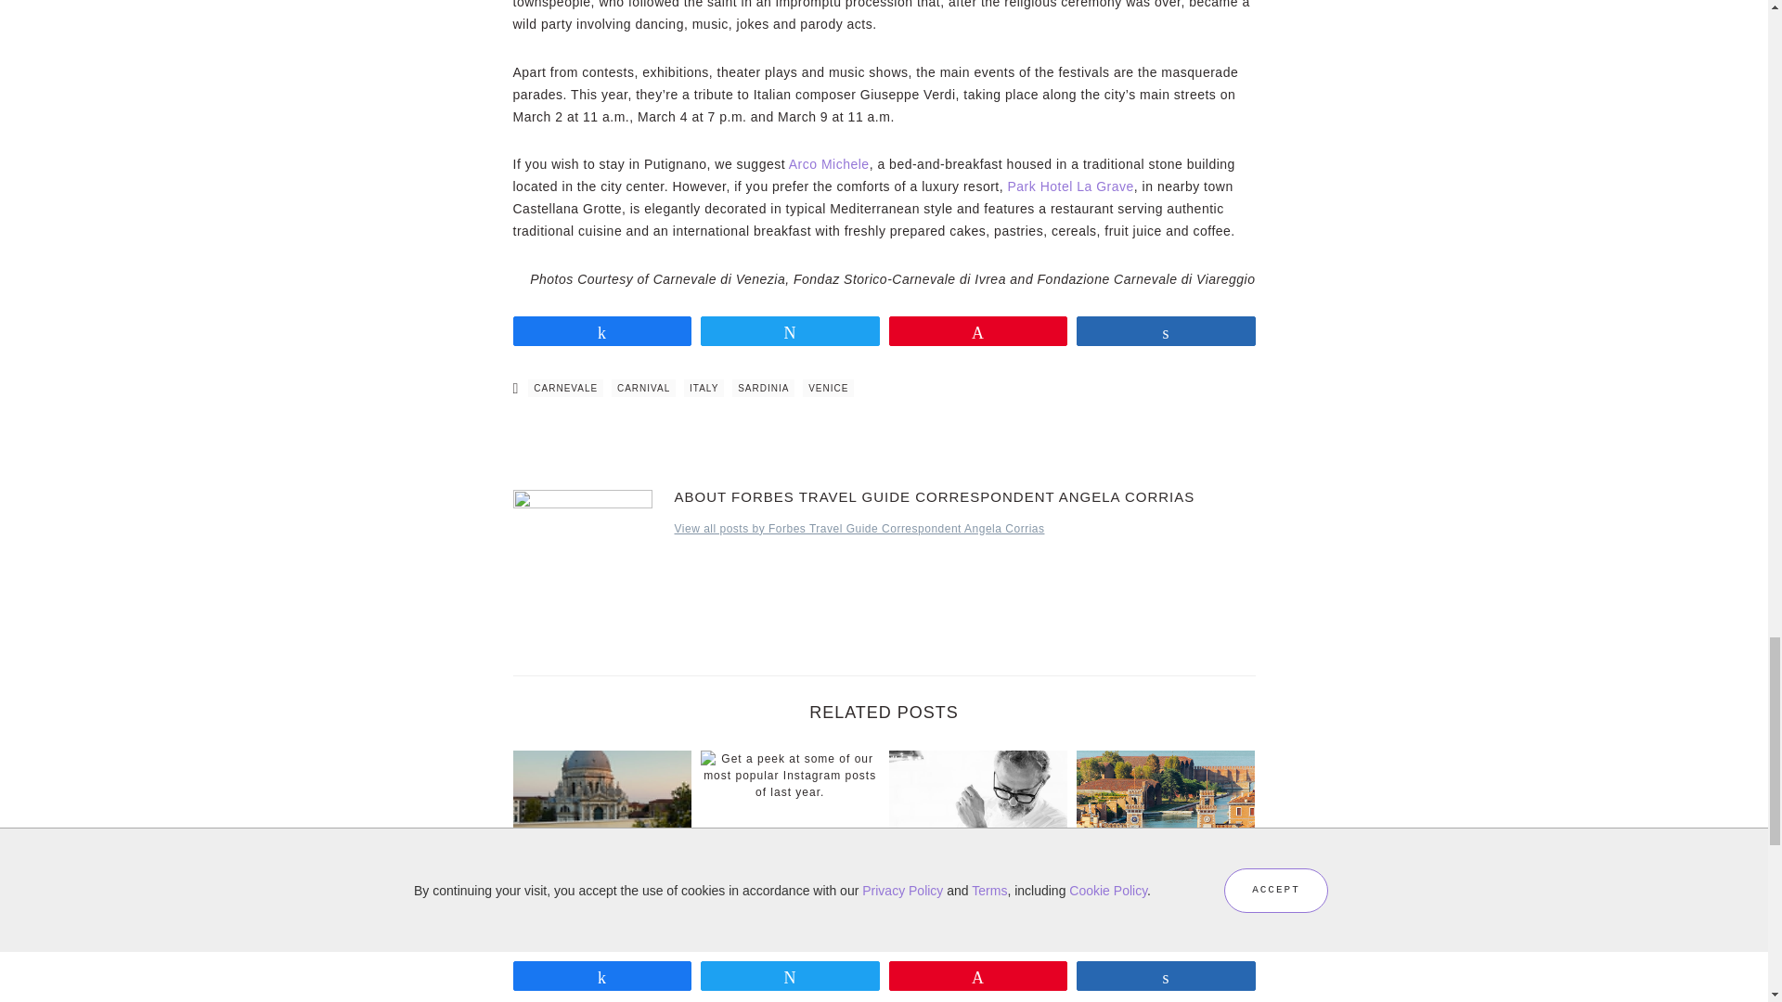 This screenshot has height=1002, width=1782. I want to click on Park Hotel La Grave, so click(1071, 186).